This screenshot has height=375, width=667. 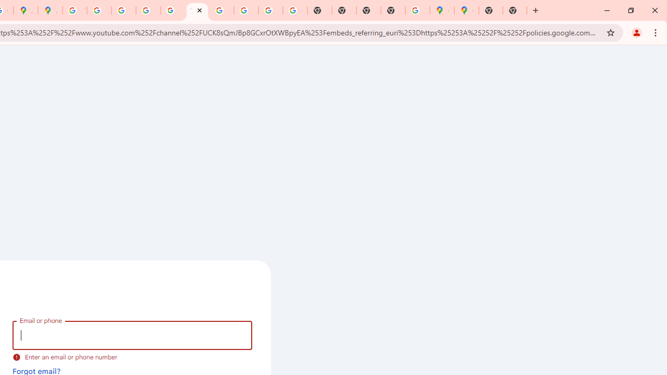 What do you see at coordinates (99, 10) in the screenshot?
I see `Privacy Help Center - Policies Help` at bounding box center [99, 10].